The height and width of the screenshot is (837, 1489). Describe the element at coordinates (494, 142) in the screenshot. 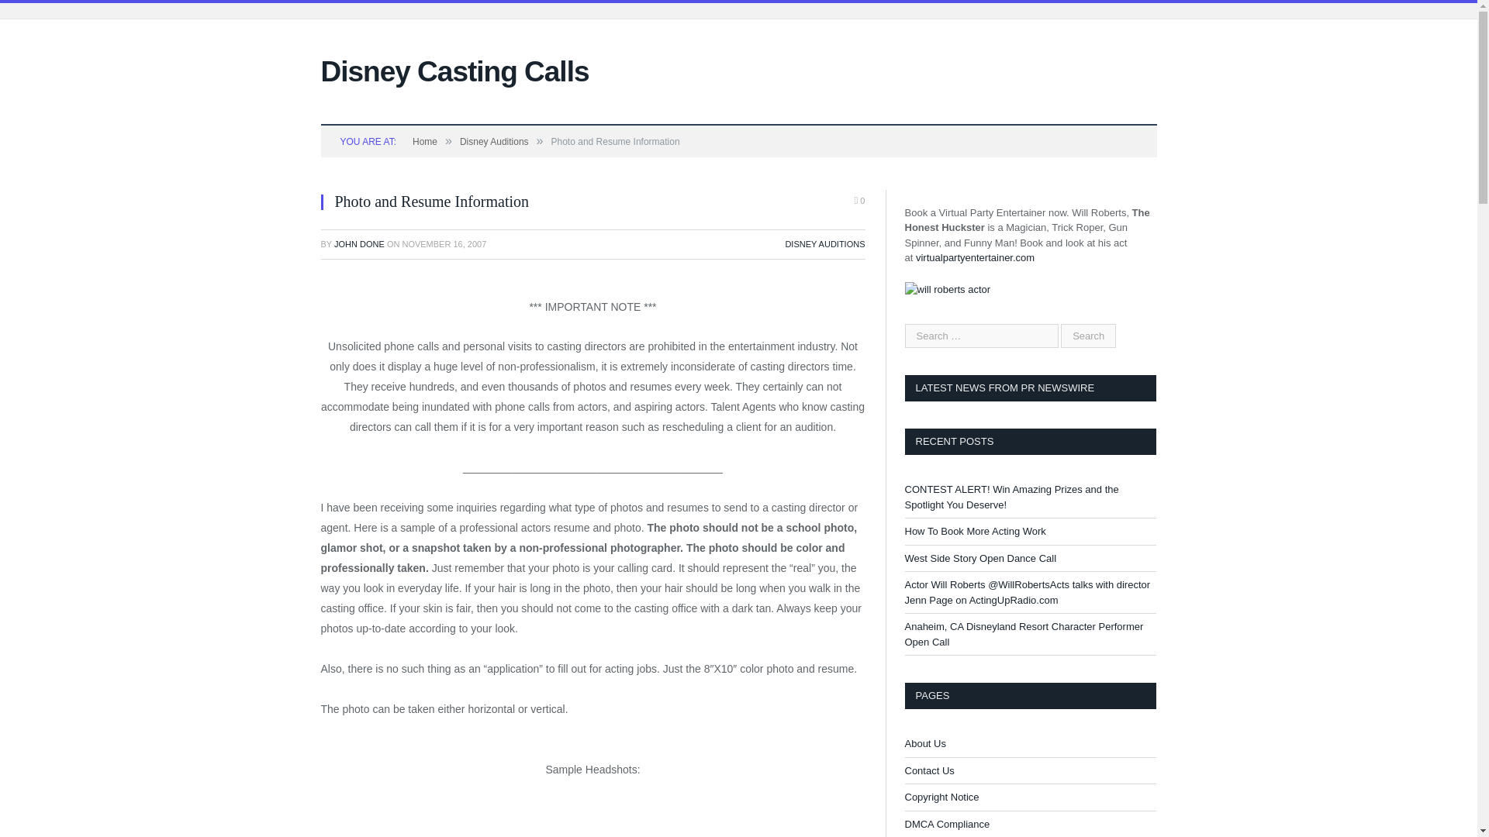

I see `Disney Auditions` at that location.